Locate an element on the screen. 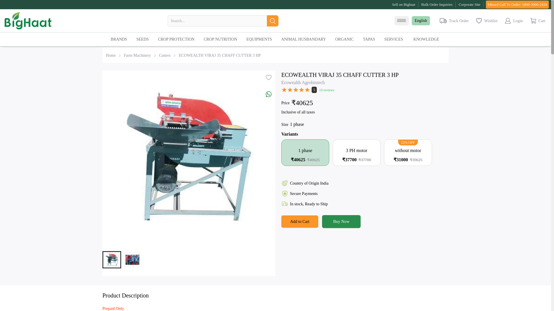 The width and height of the screenshot is (554, 311). Wishlist is located at coordinates (486, 21).